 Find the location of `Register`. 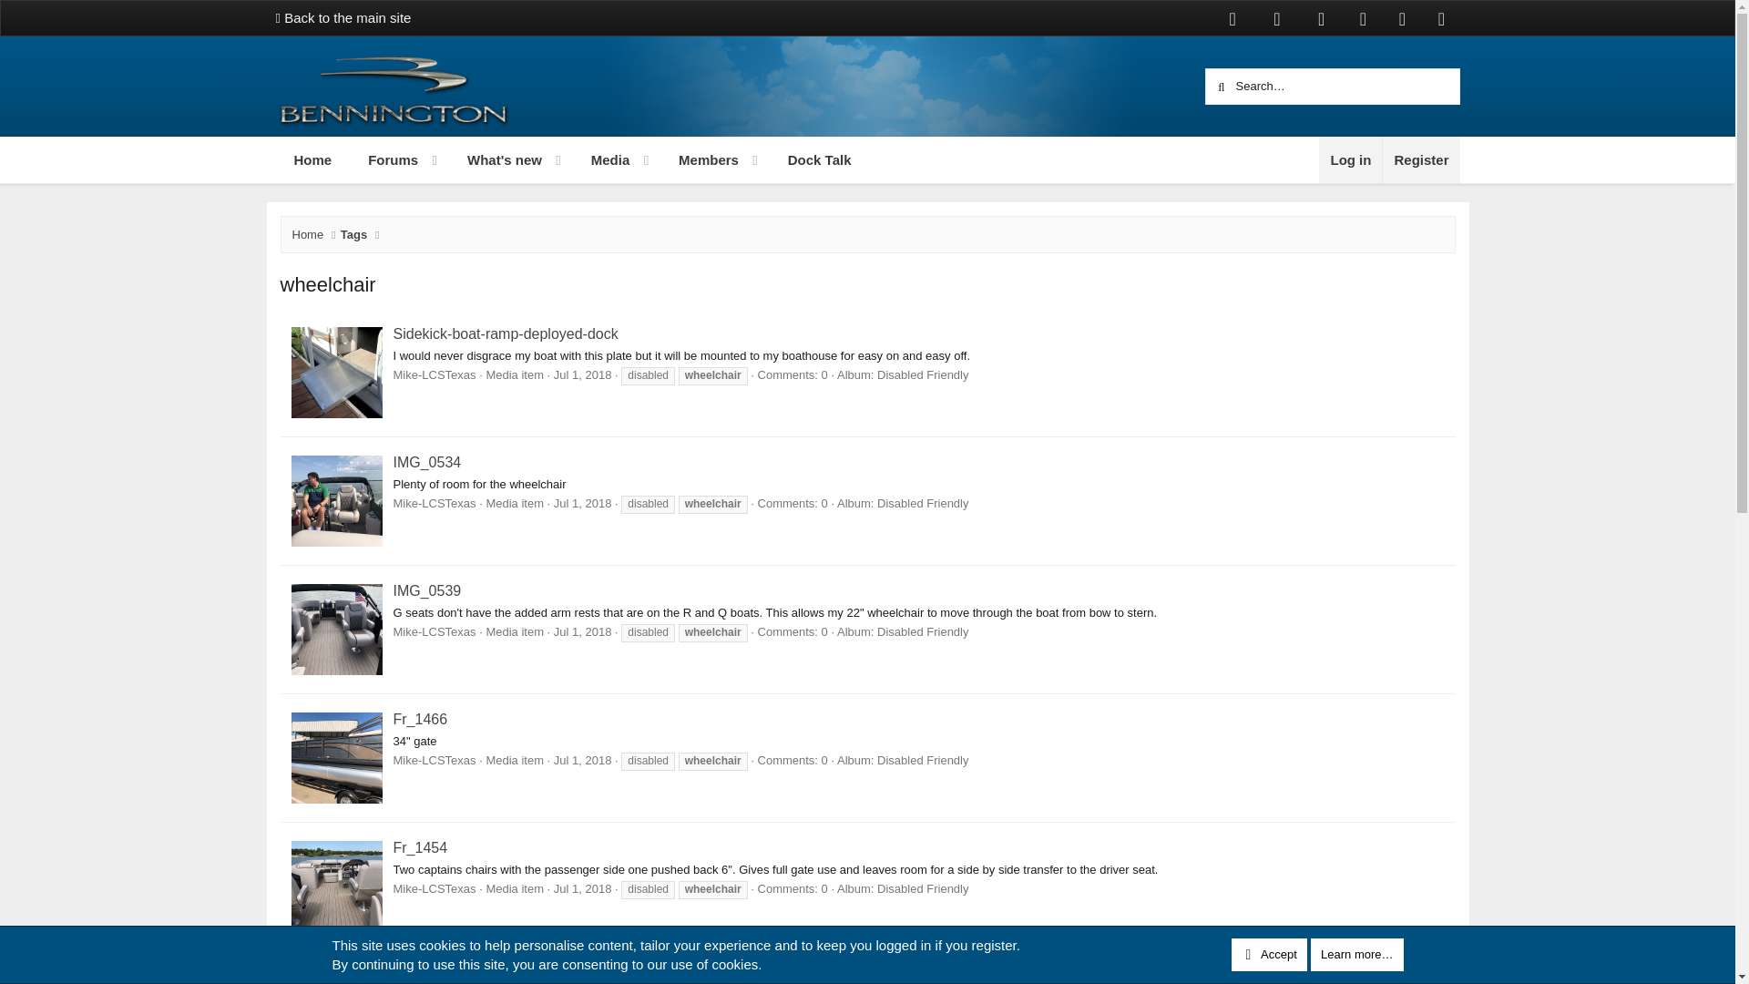

Register is located at coordinates (1419, 159).